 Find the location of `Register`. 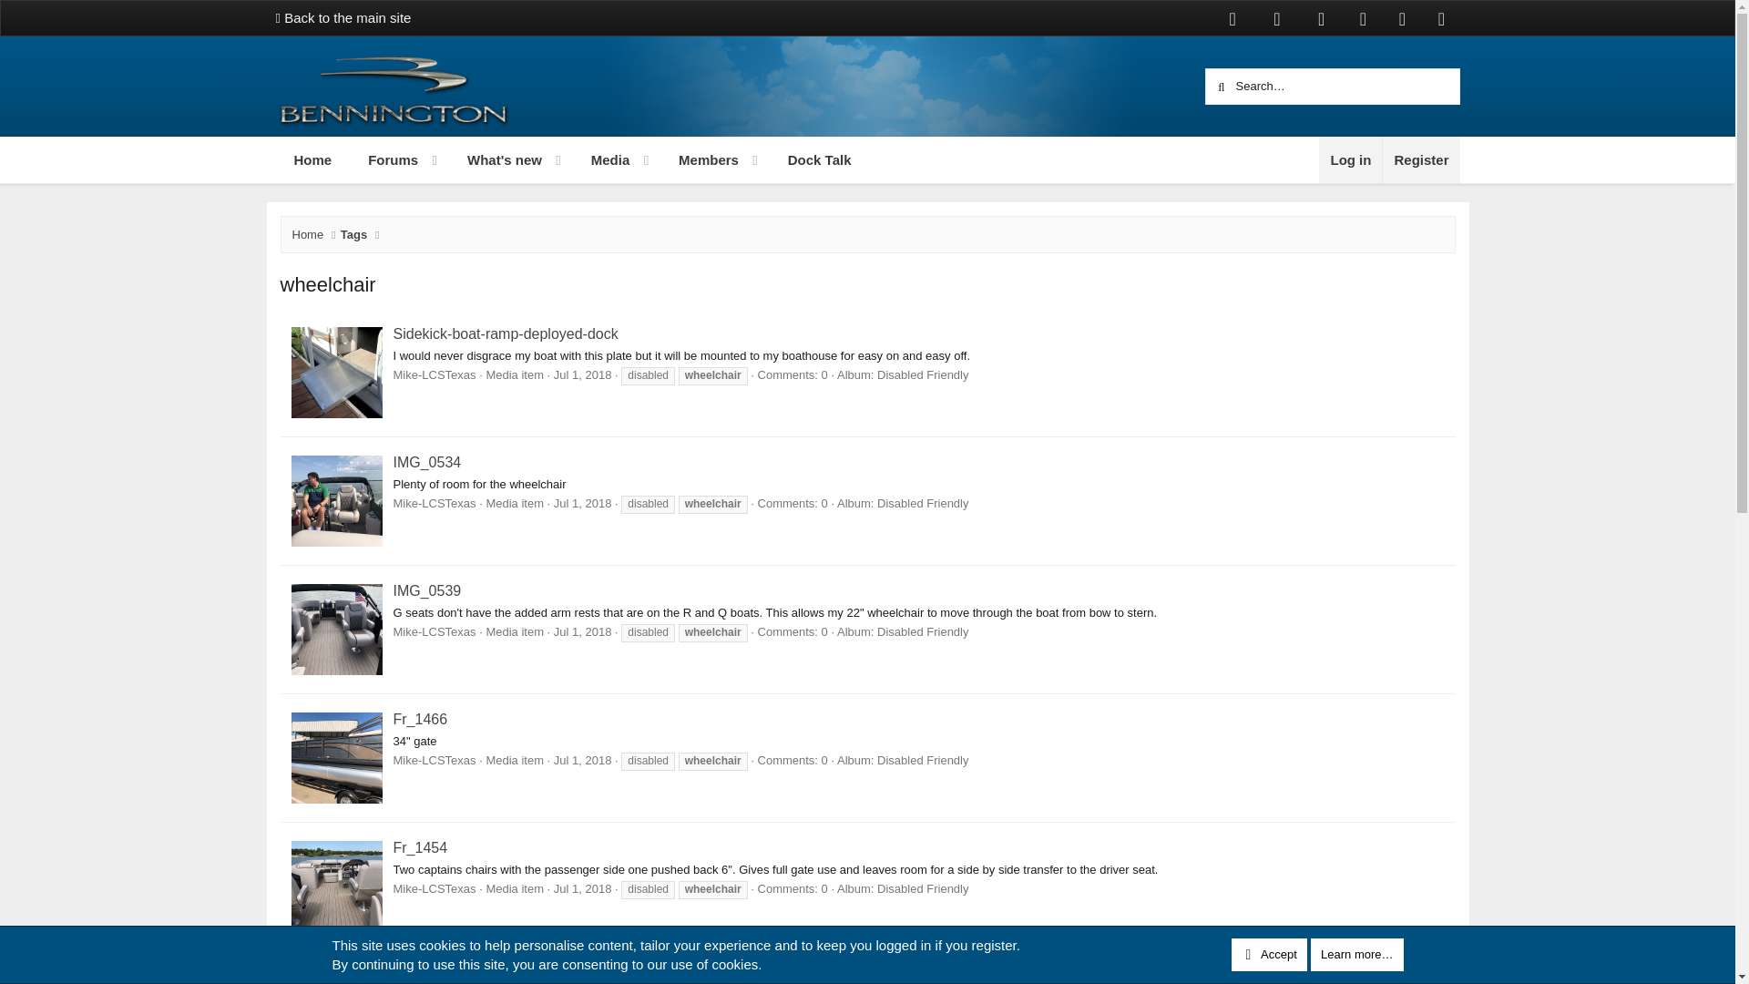

Register is located at coordinates (1419, 159).